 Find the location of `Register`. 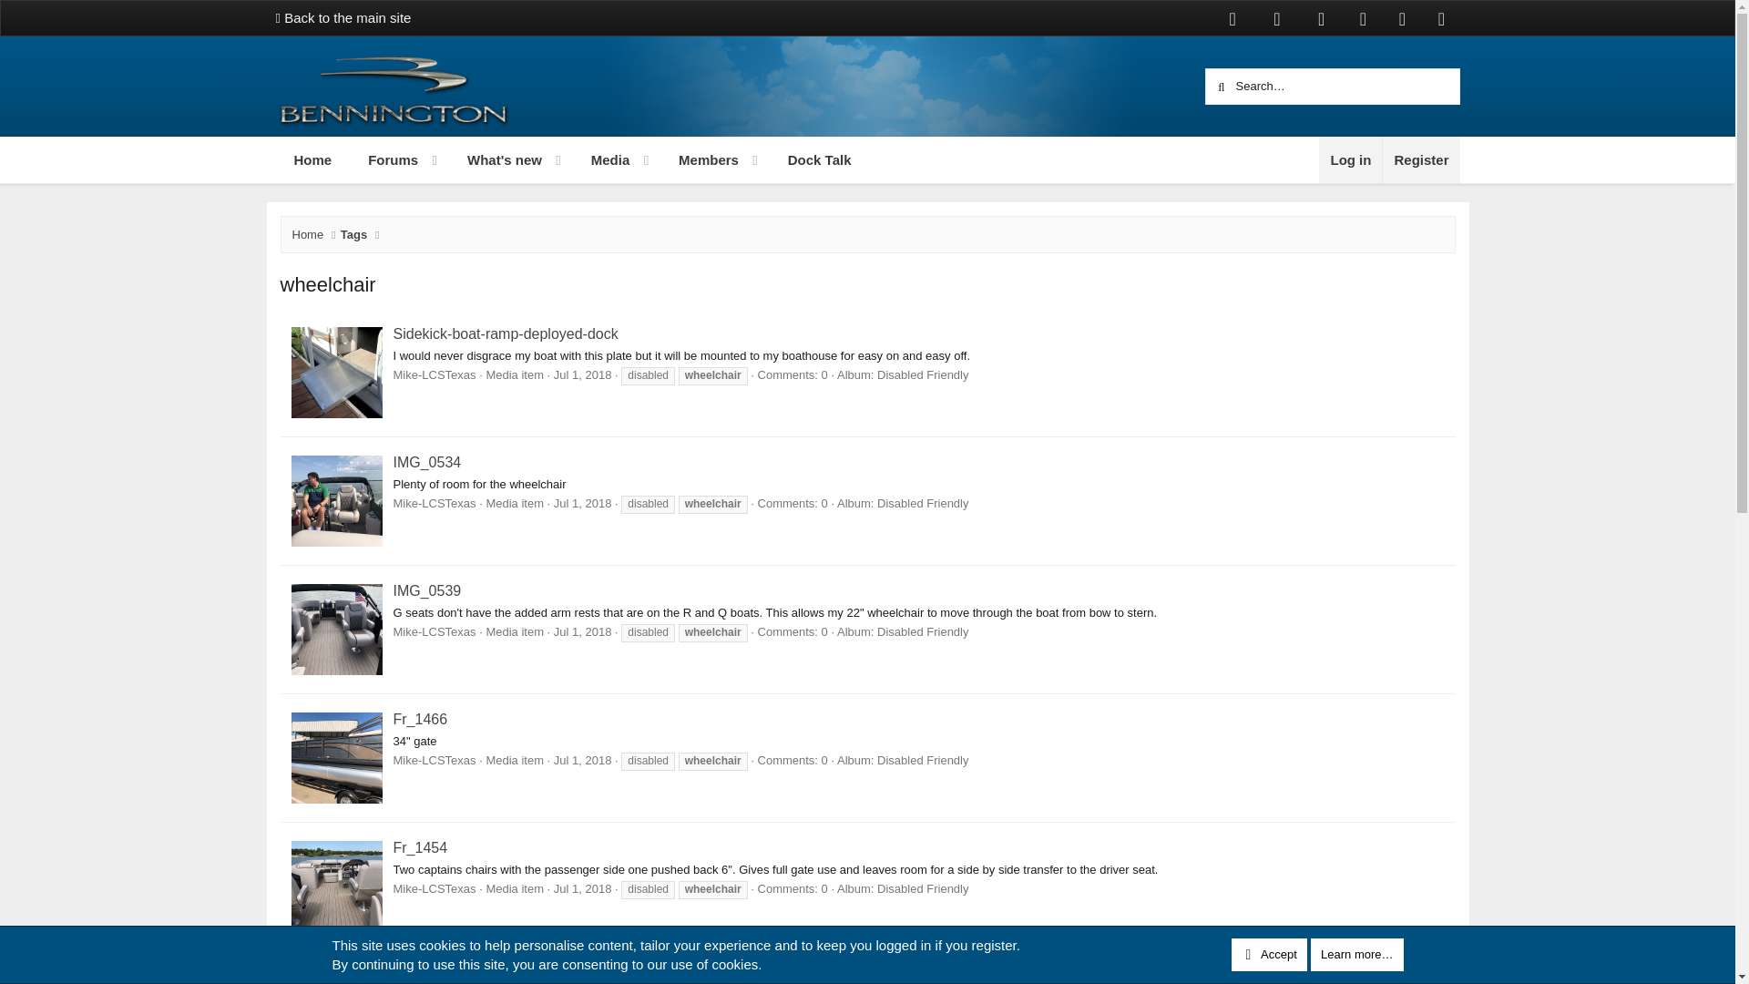

Register is located at coordinates (1419, 159).